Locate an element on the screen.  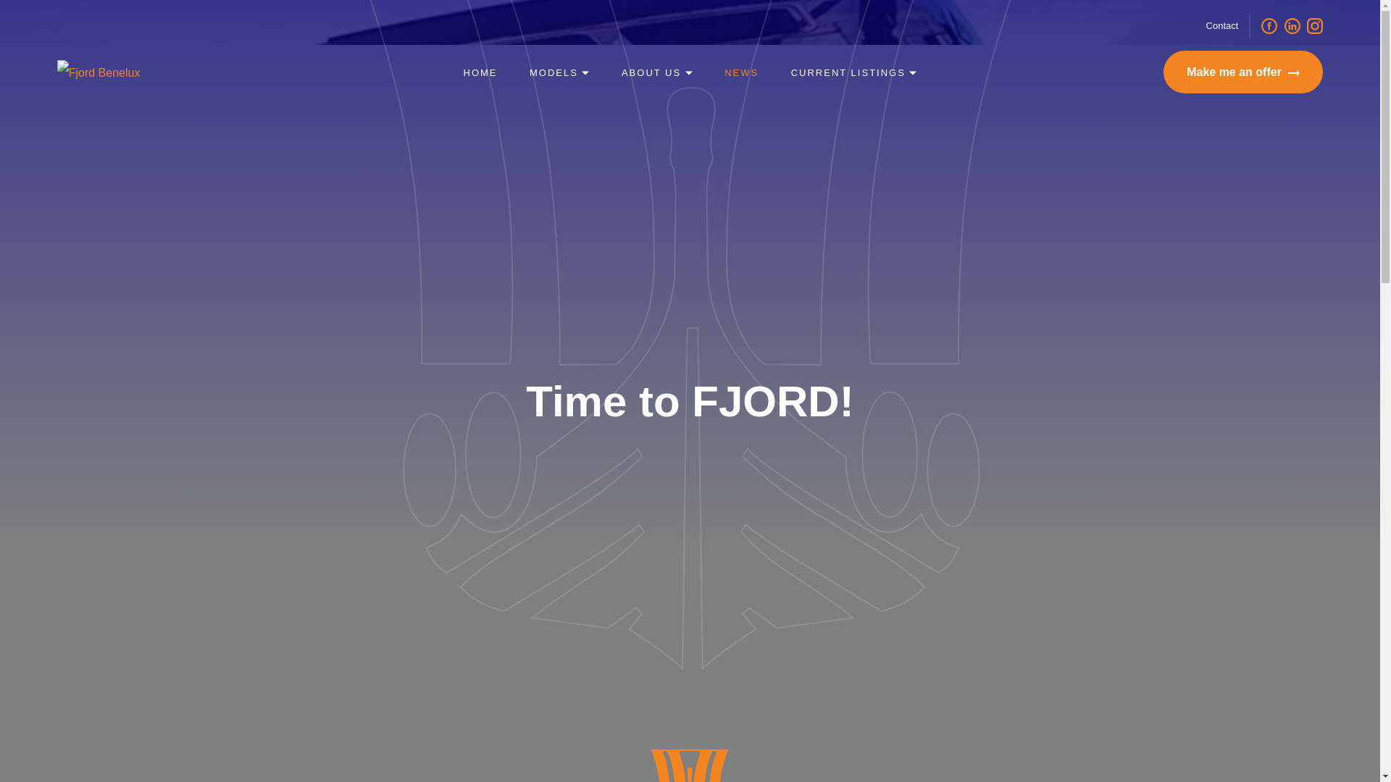
Facebook is located at coordinates (1269, 25).